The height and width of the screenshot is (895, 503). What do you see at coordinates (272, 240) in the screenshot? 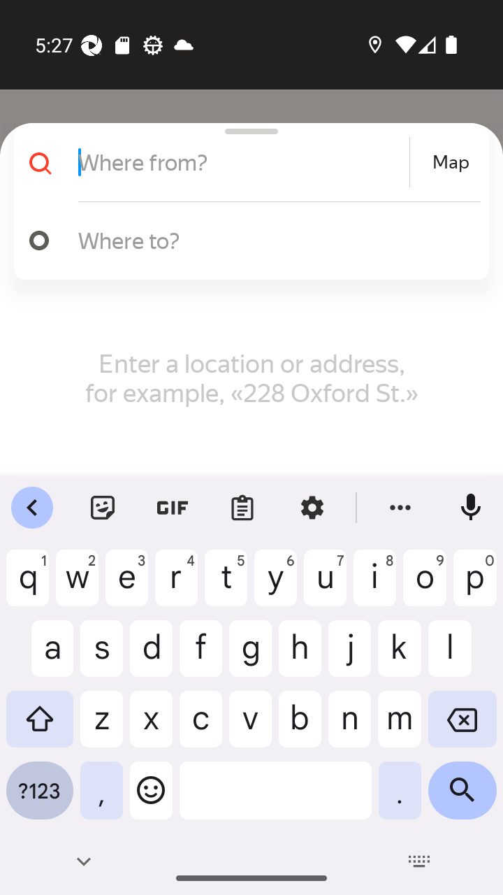
I see `Where to?` at bounding box center [272, 240].